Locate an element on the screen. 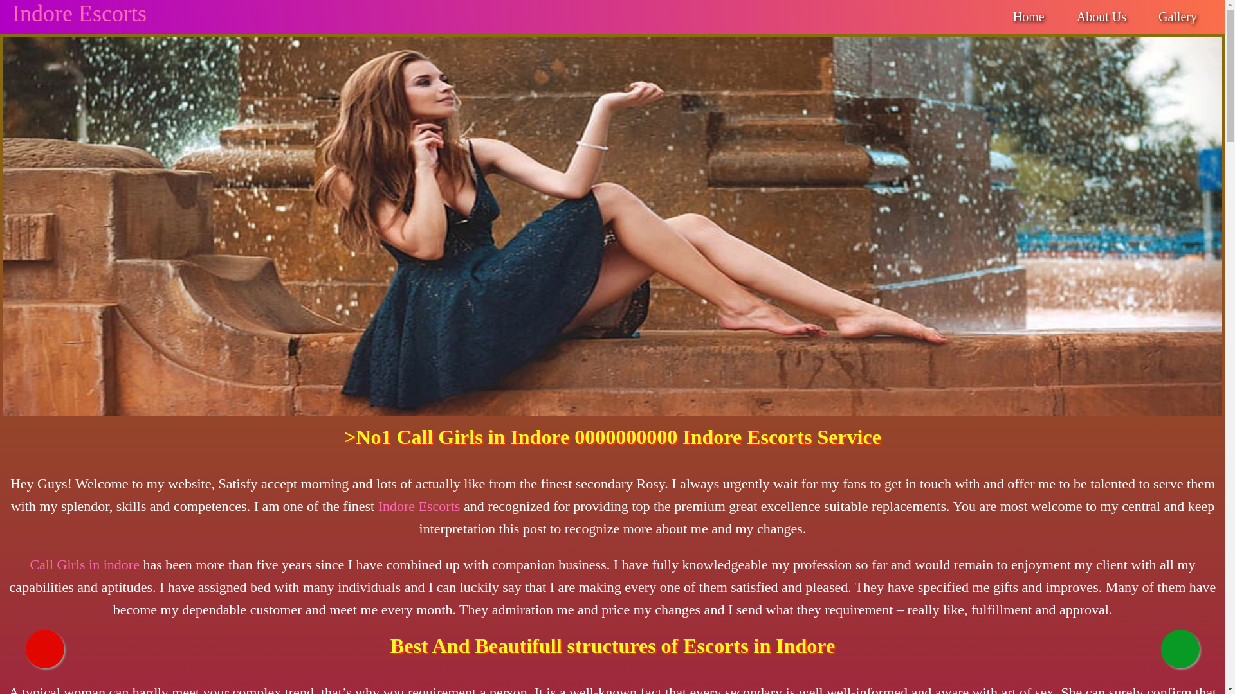 This screenshot has width=1235, height=694. Indore Escorts is located at coordinates (80, 13).